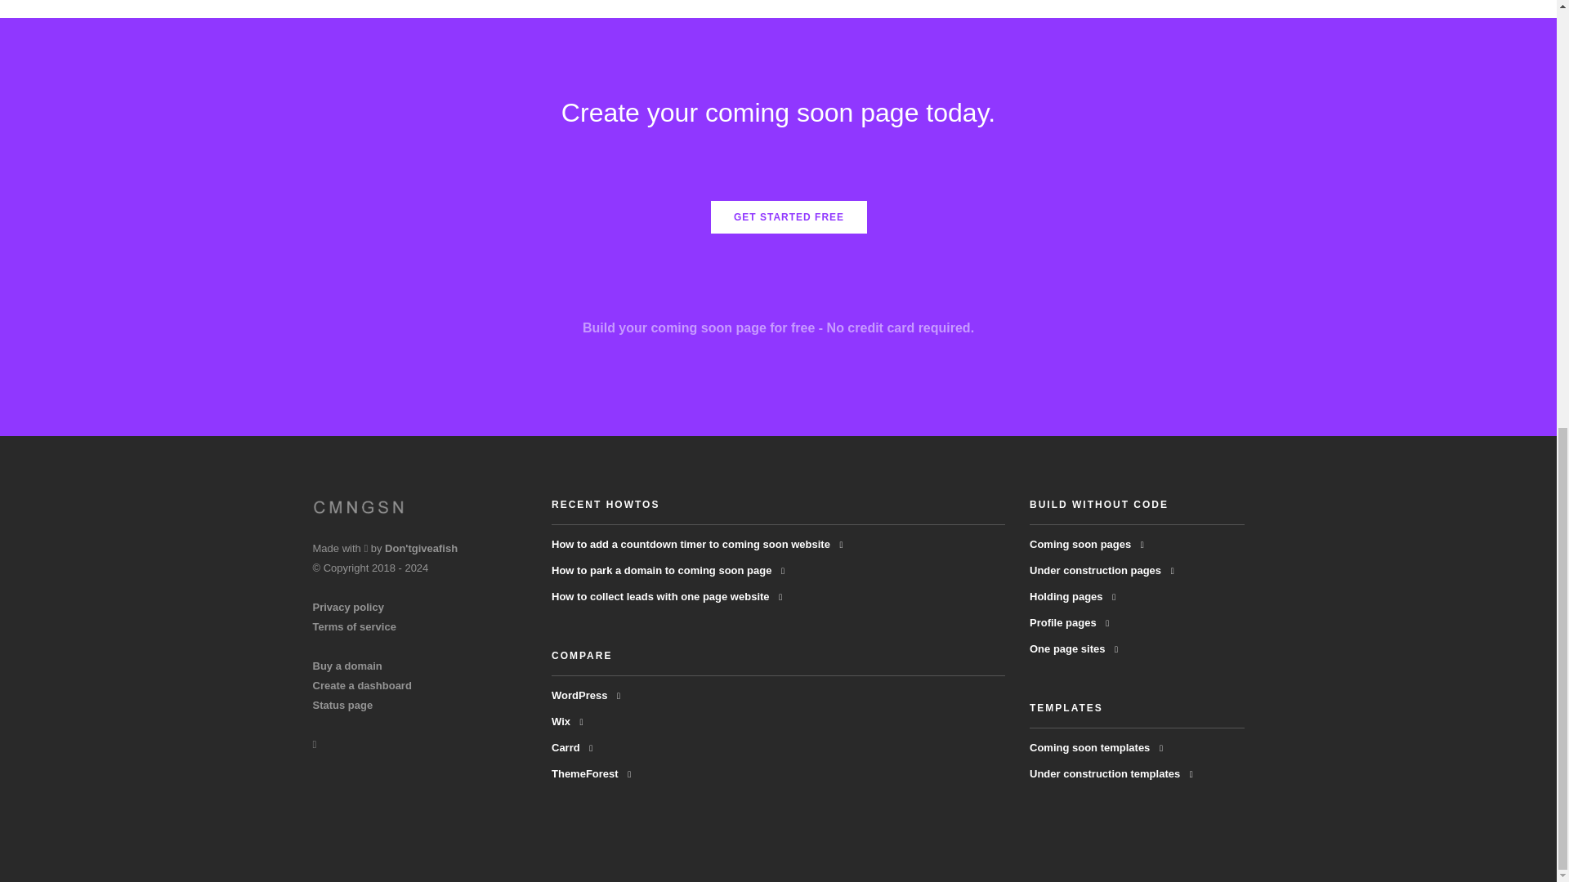  What do you see at coordinates (572, 748) in the screenshot?
I see `Carrd` at bounding box center [572, 748].